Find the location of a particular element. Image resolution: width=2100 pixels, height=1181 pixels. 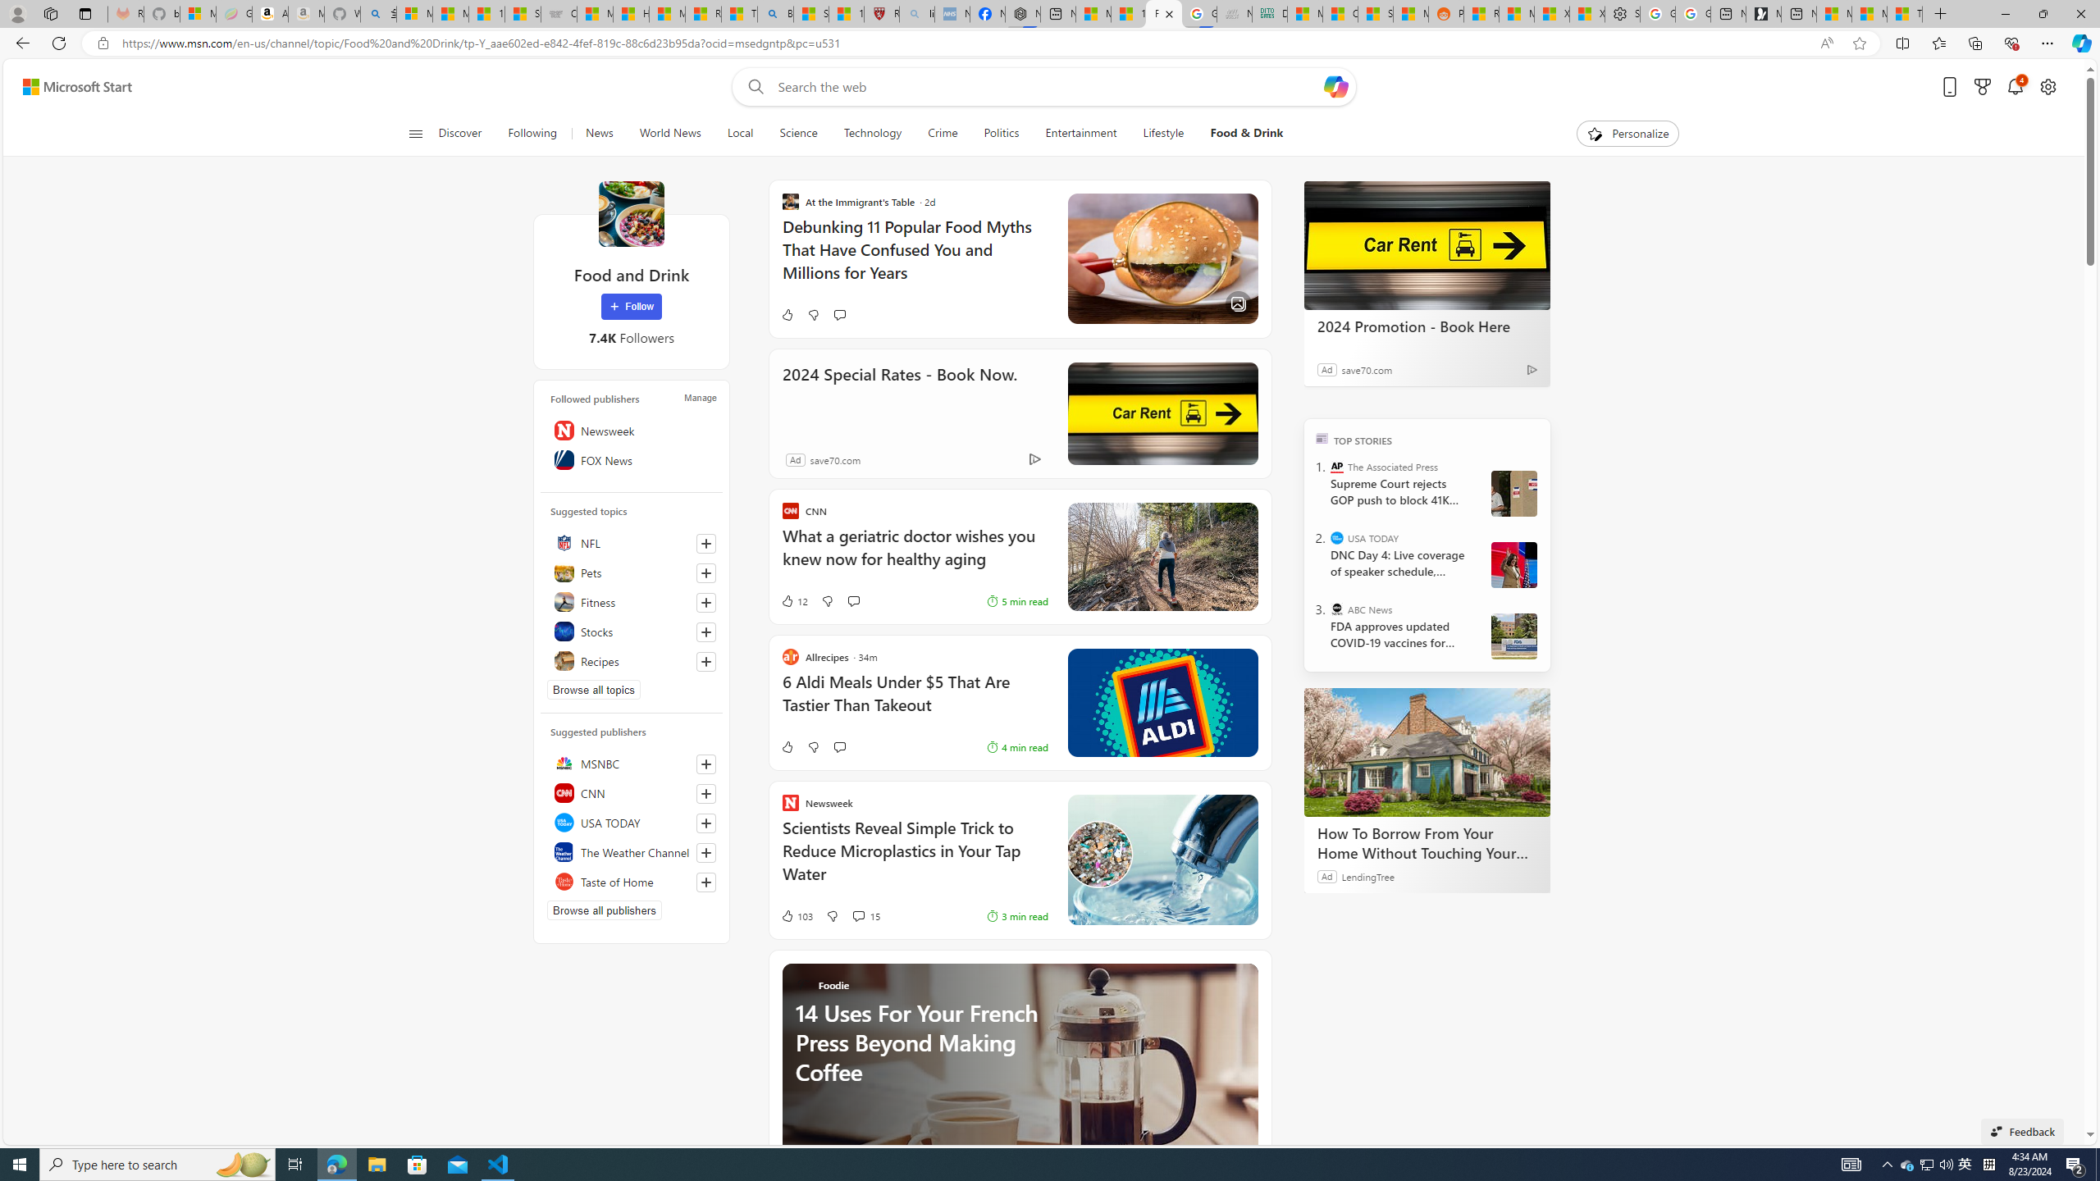

103 Like is located at coordinates (796, 915).